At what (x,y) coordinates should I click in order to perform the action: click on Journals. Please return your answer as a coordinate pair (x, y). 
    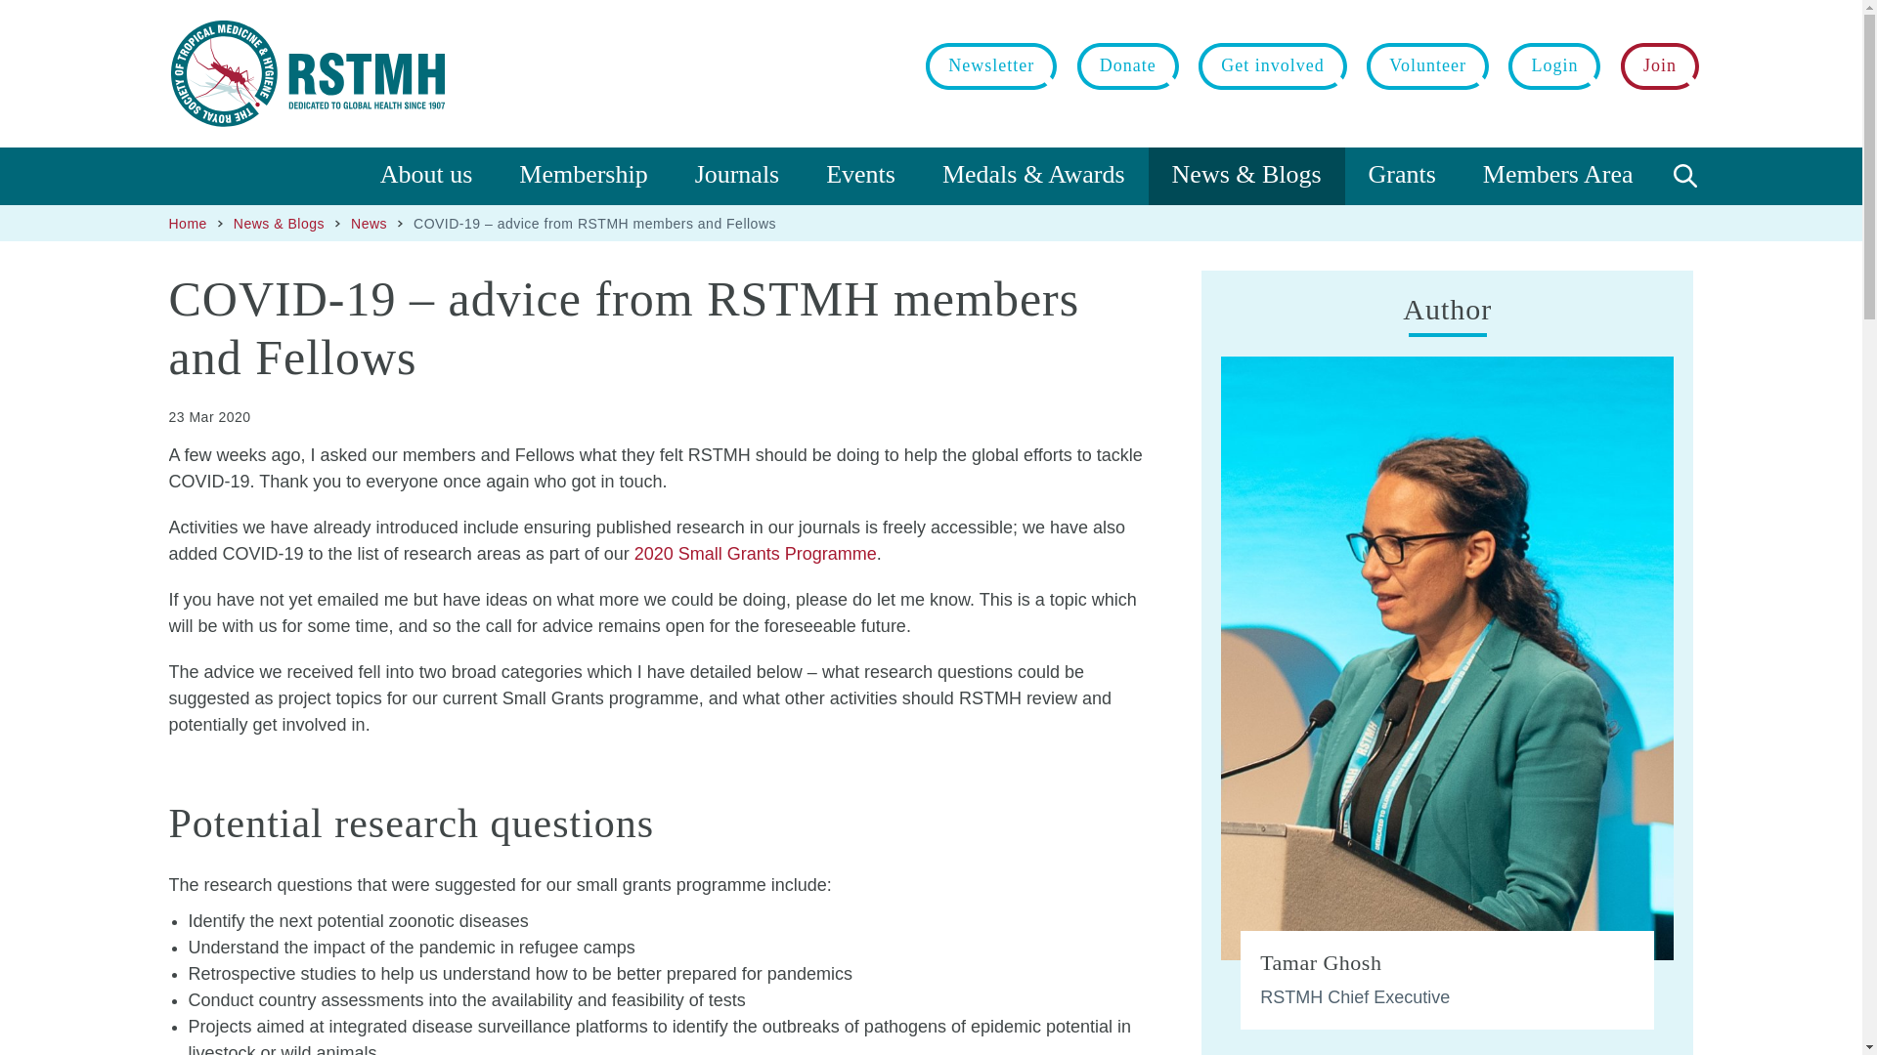
    Looking at the image, I should click on (737, 176).